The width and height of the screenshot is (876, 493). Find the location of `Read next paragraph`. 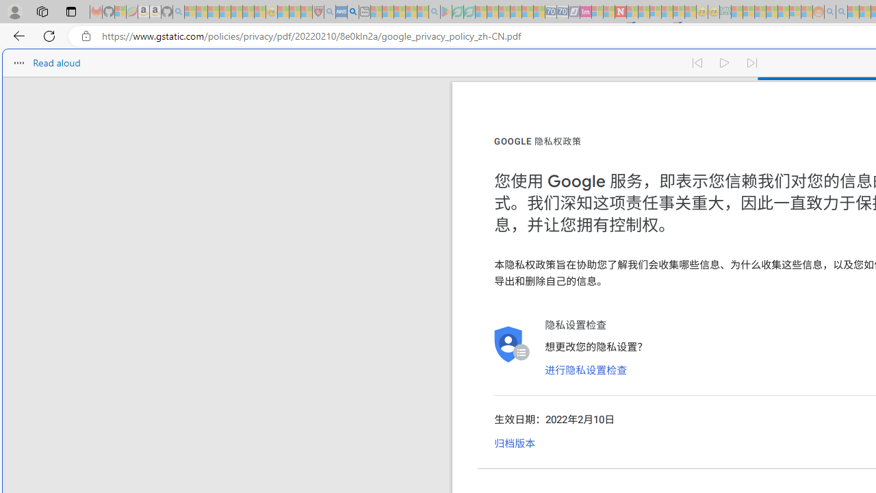

Read next paragraph is located at coordinates (753, 63).